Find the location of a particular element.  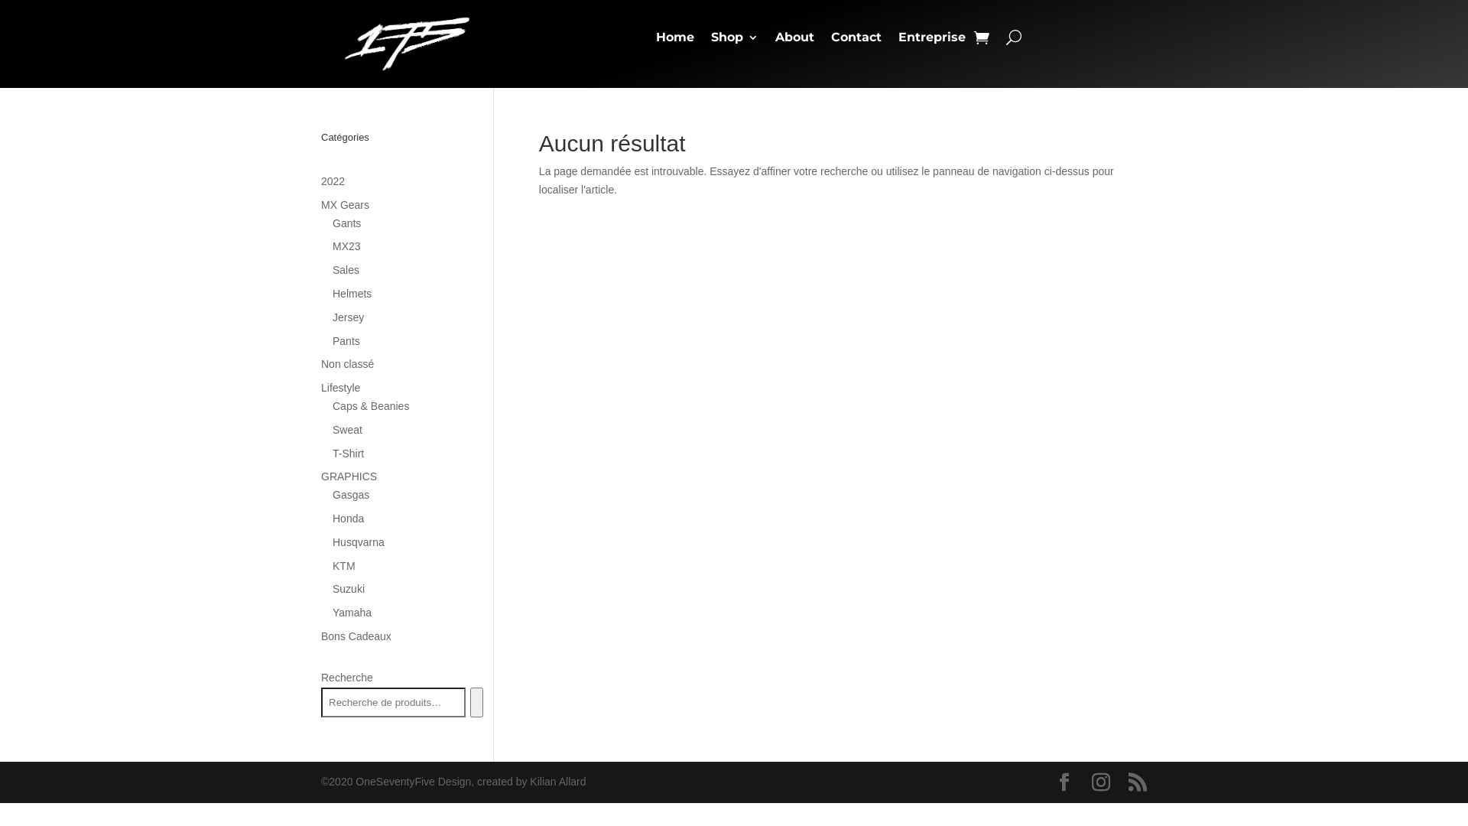

Bons Cadeaux is located at coordinates (356, 636).